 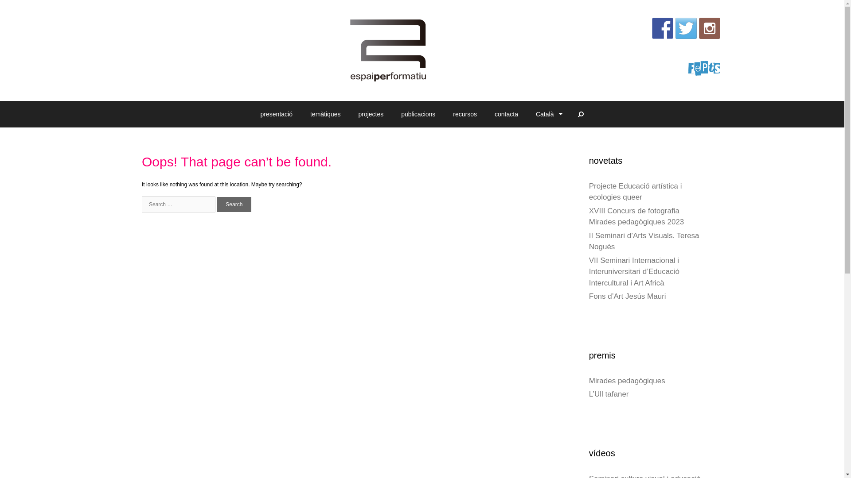 I want to click on Skip to content, so click(x=18, y=4).